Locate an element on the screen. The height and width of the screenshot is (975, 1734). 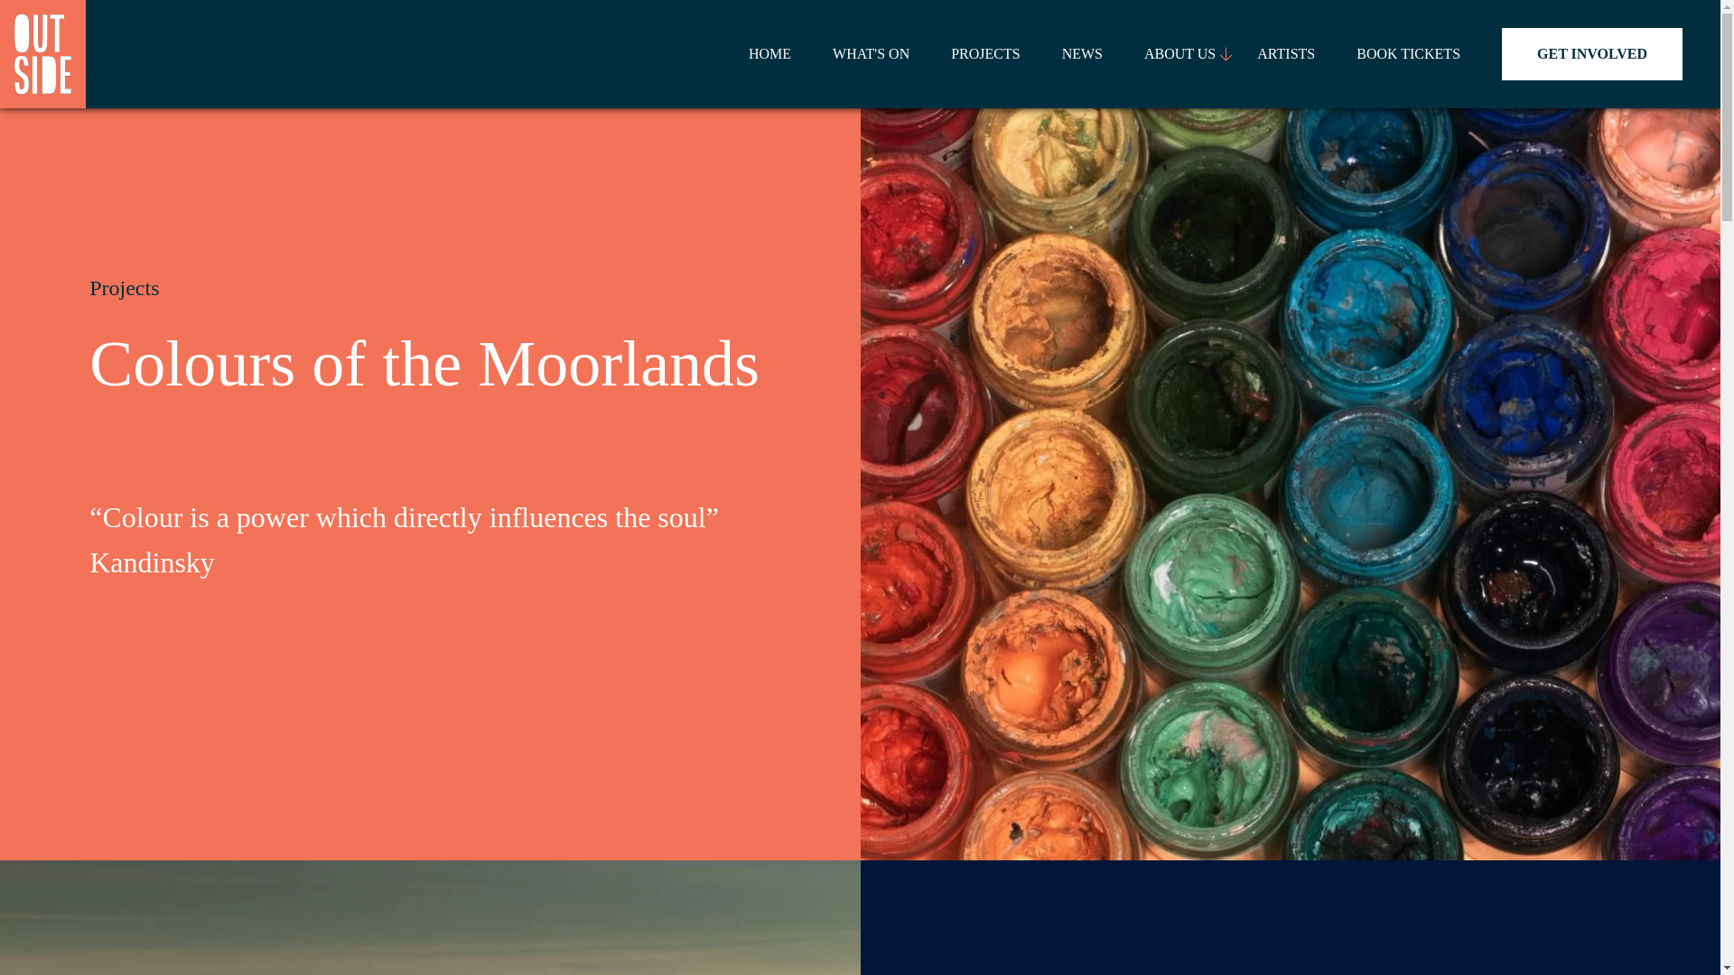
ABOUT US is located at coordinates (1179, 22).